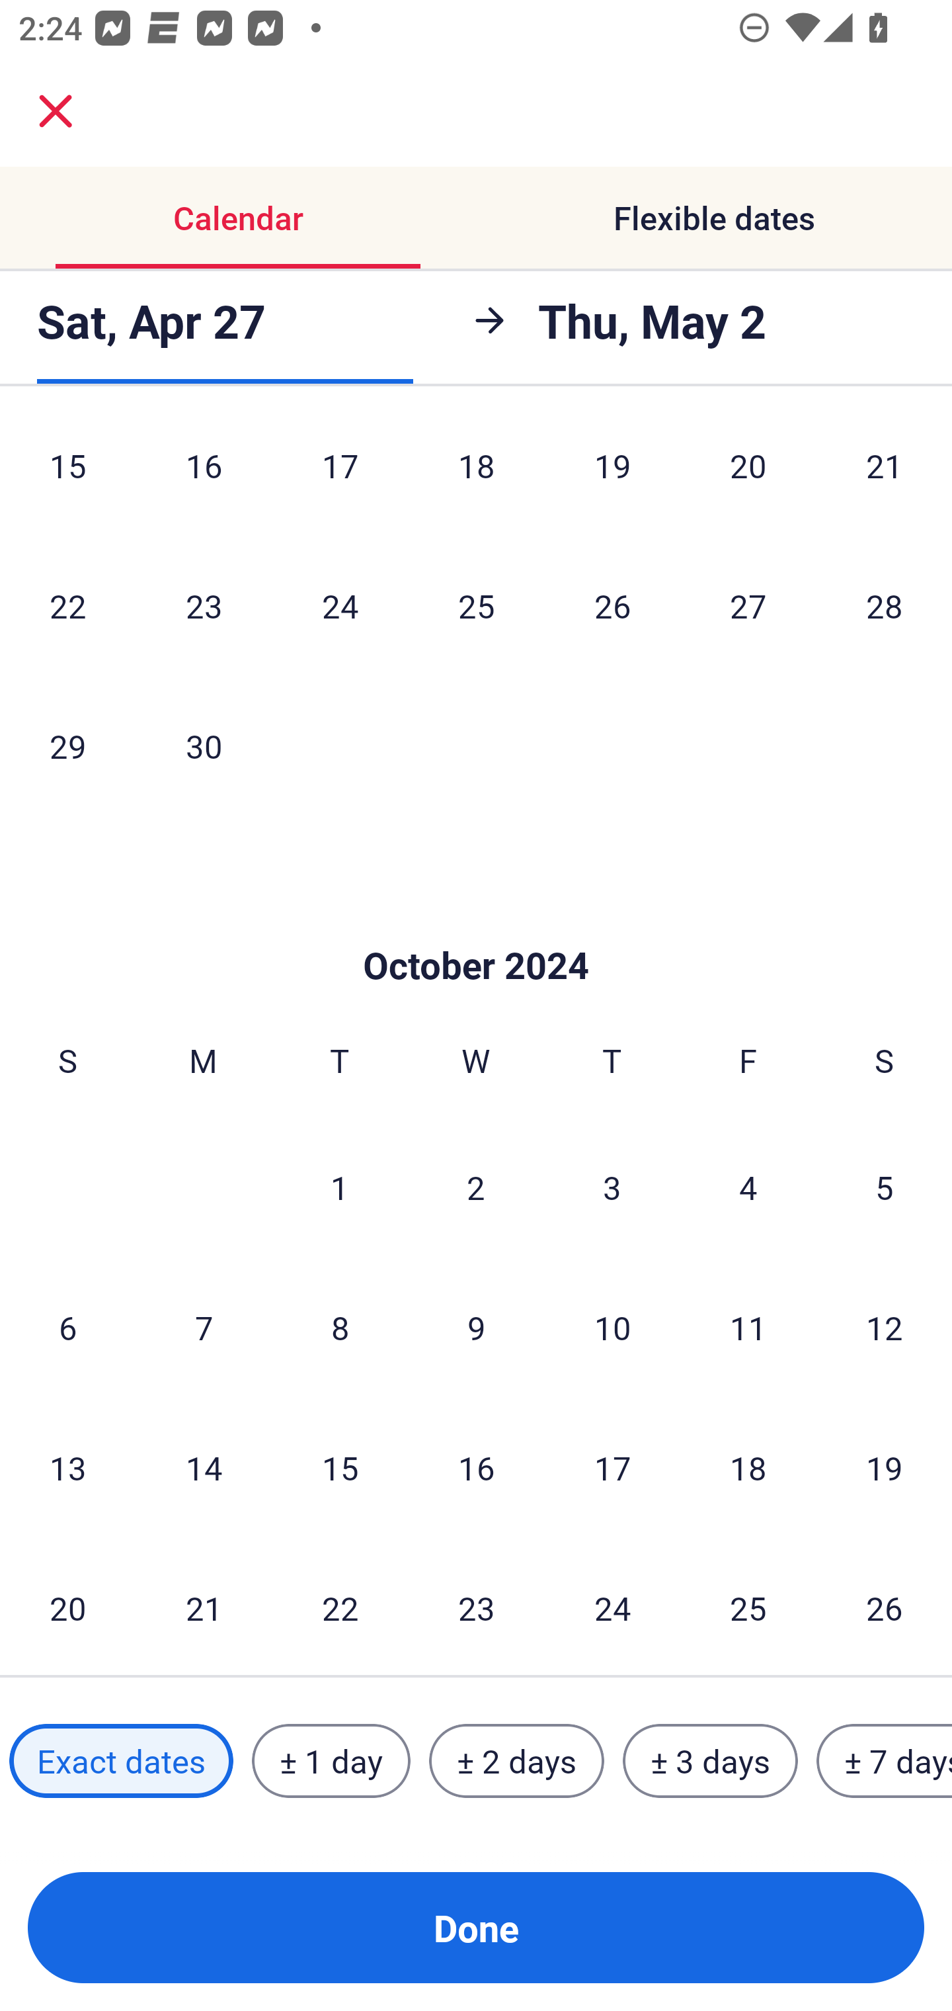 The image size is (952, 2011). Describe the element at coordinates (67, 1327) in the screenshot. I see `6 Sunday, October 6, 2024` at that location.